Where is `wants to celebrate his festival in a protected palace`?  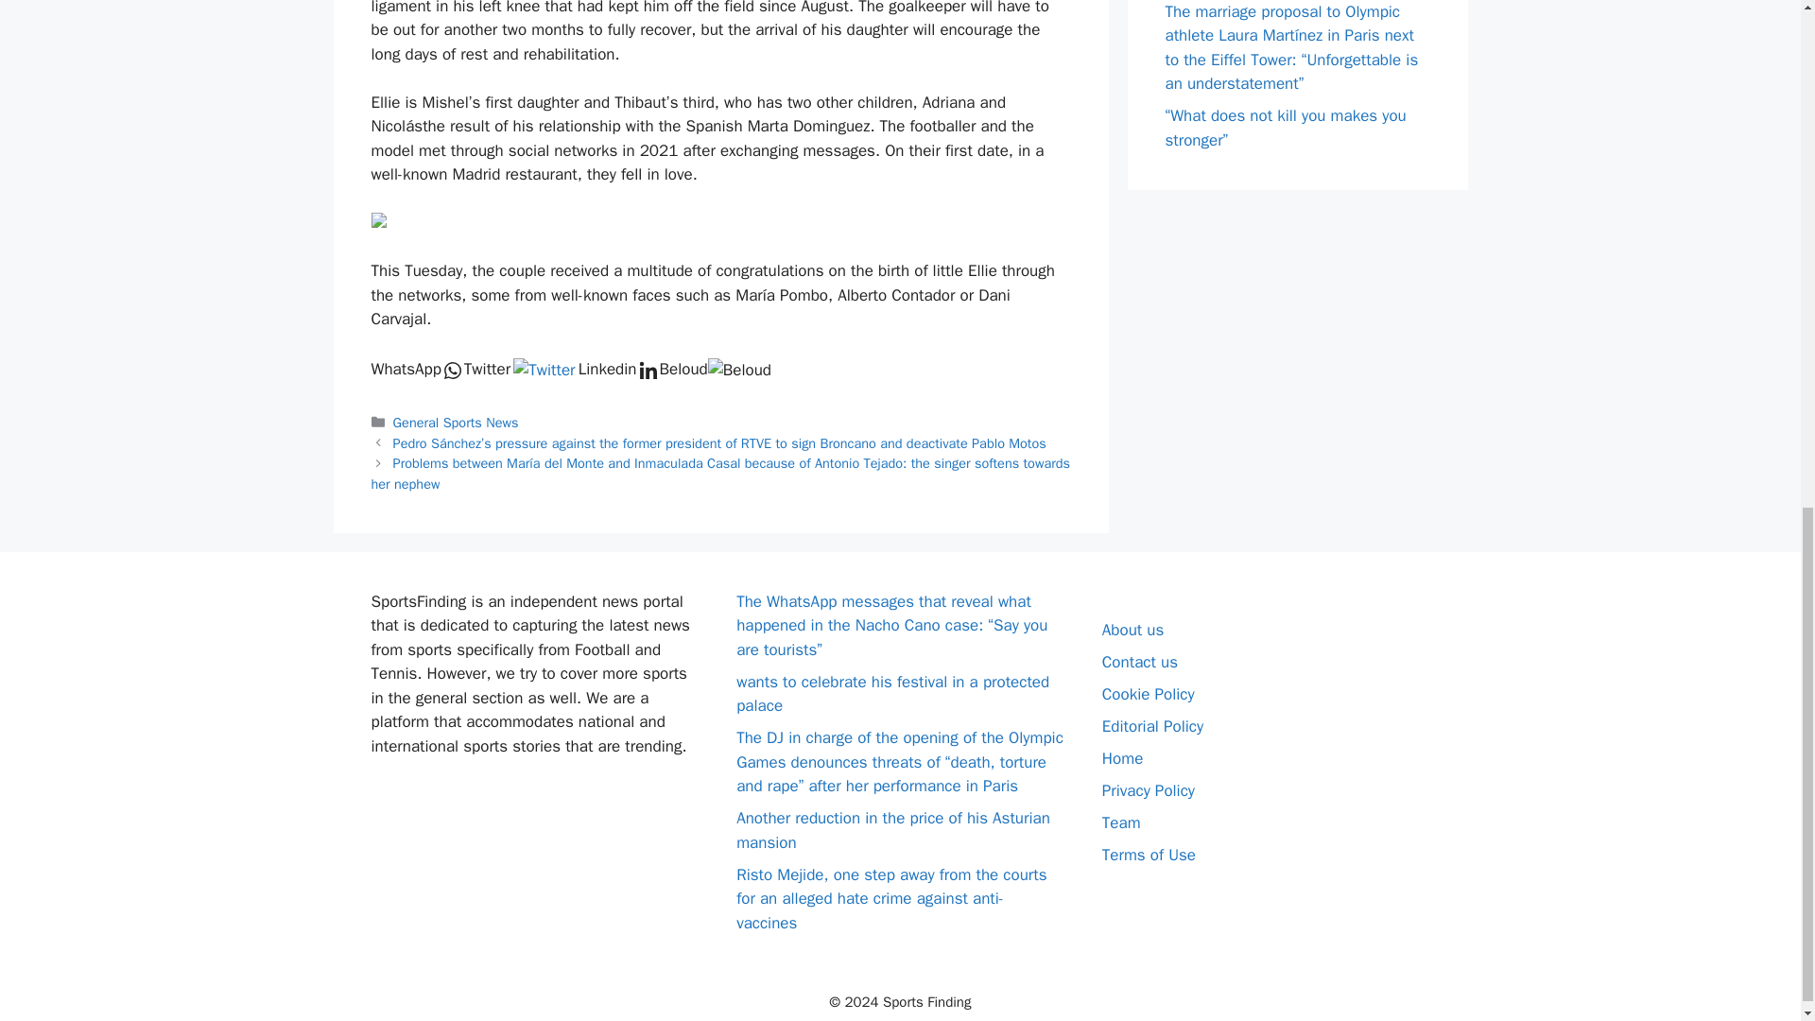 wants to celebrate his festival in a protected palace is located at coordinates (892, 694).